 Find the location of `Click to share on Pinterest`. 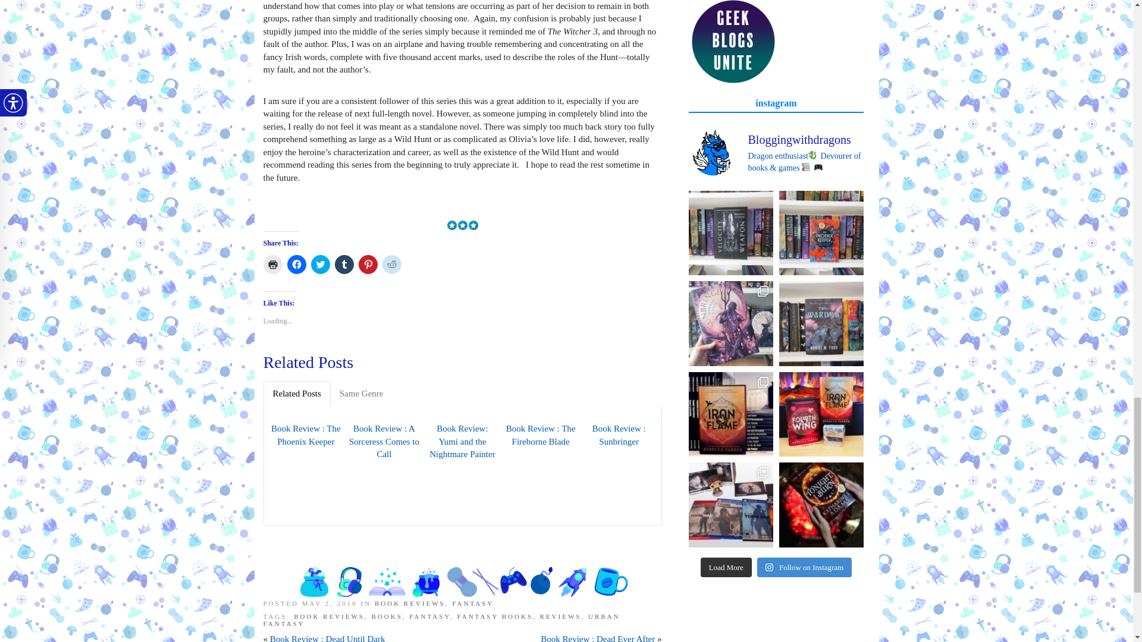

Click to share on Pinterest is located at coordinates (368, 264).